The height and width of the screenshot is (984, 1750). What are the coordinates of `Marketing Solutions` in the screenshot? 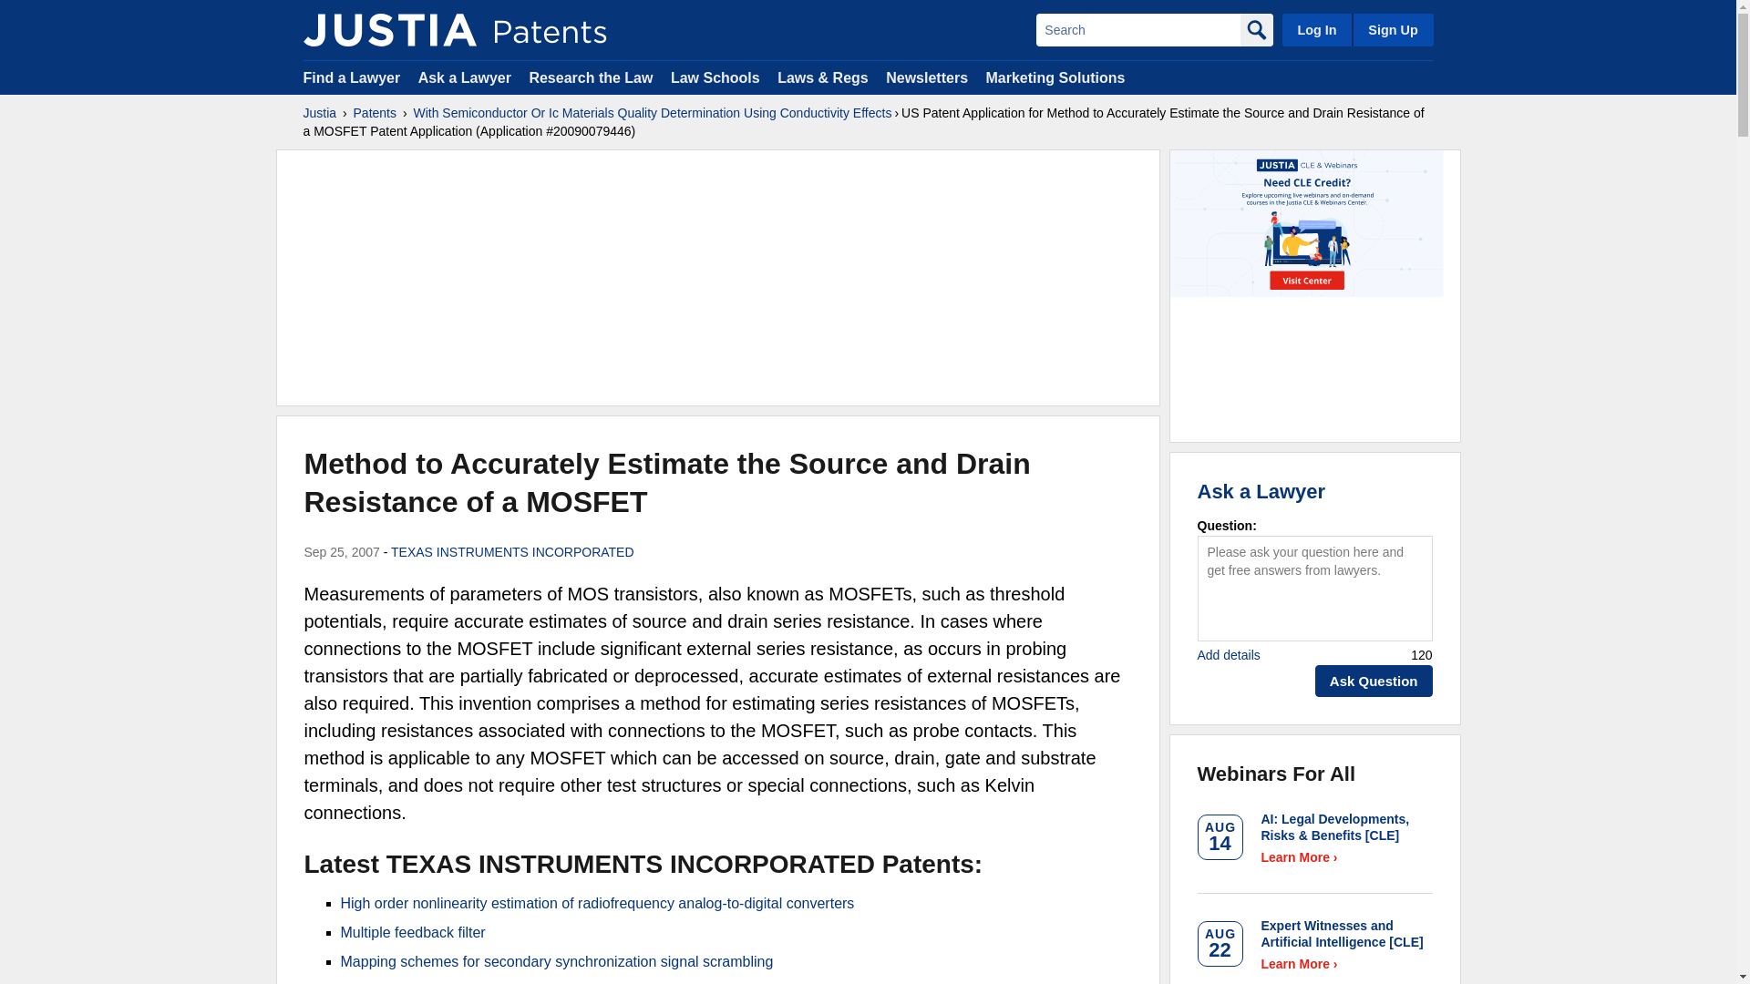 It's located at (1055, 77).